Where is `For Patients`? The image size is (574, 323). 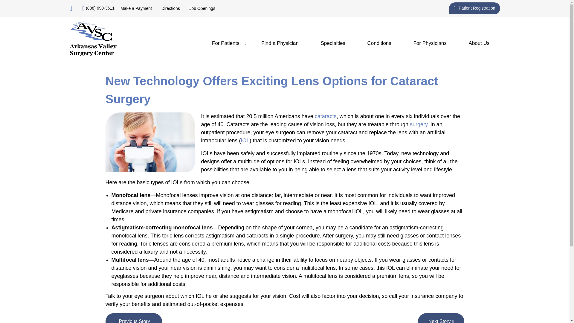 For Patients is located at coordinates (225, 43).